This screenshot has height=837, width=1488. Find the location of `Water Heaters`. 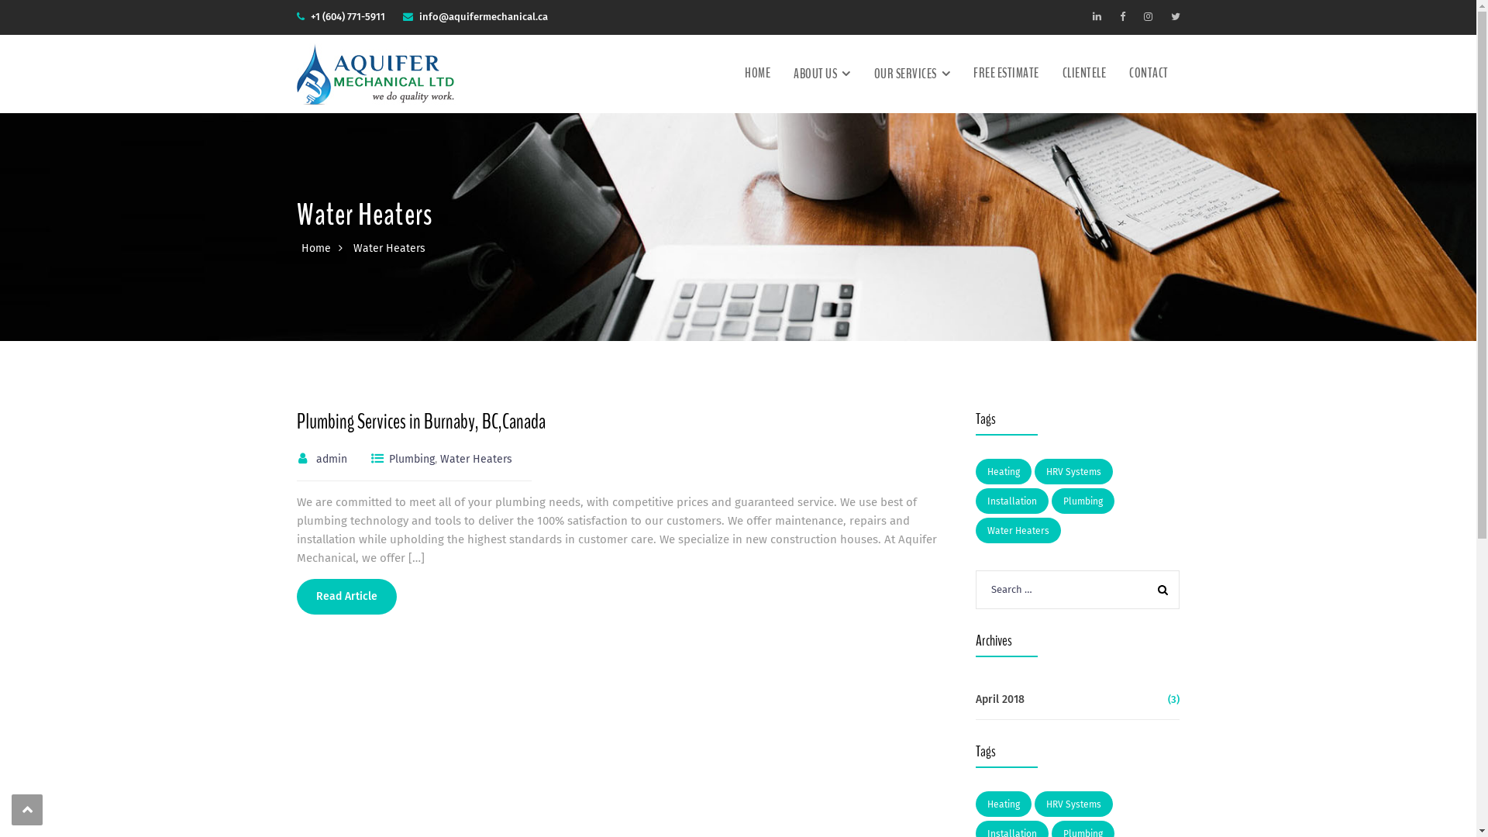

Water Heaters is located at coordinates (1018, 530).